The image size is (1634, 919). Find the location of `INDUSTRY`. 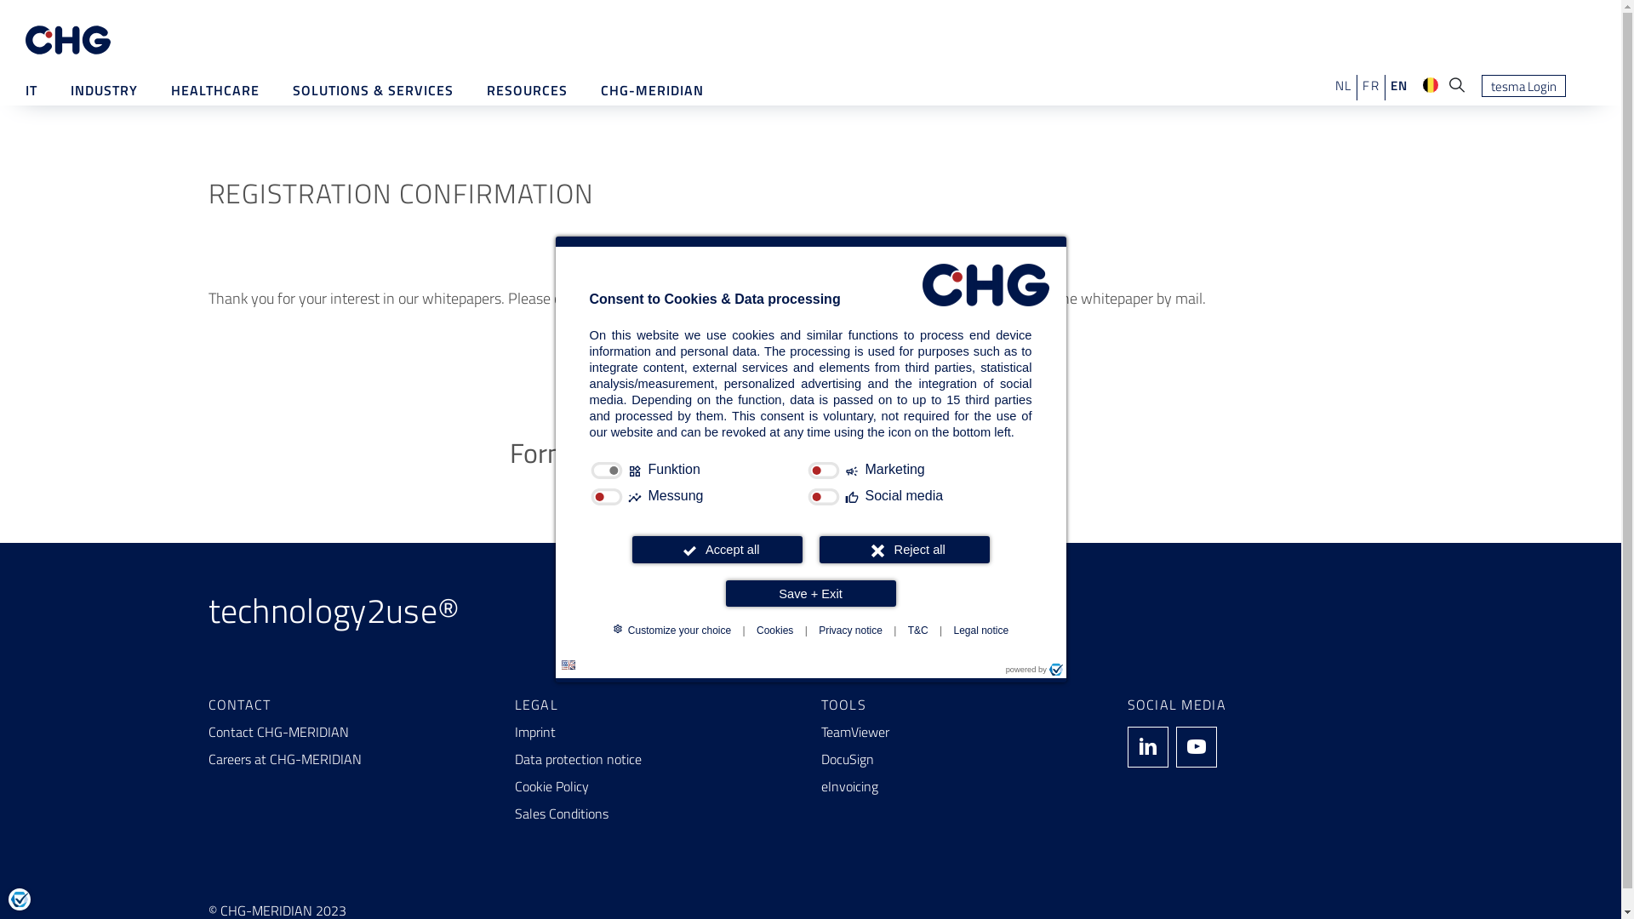

INDUSTRY is located at coordinates (104, 90).